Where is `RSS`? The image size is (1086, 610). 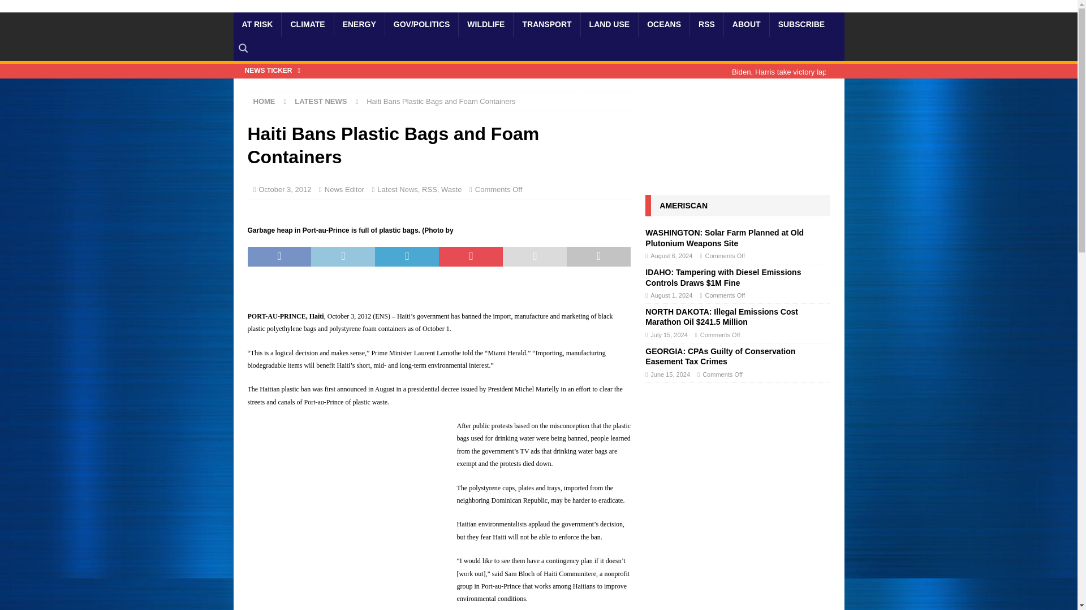 RSS is located at coordinates (706, 24).